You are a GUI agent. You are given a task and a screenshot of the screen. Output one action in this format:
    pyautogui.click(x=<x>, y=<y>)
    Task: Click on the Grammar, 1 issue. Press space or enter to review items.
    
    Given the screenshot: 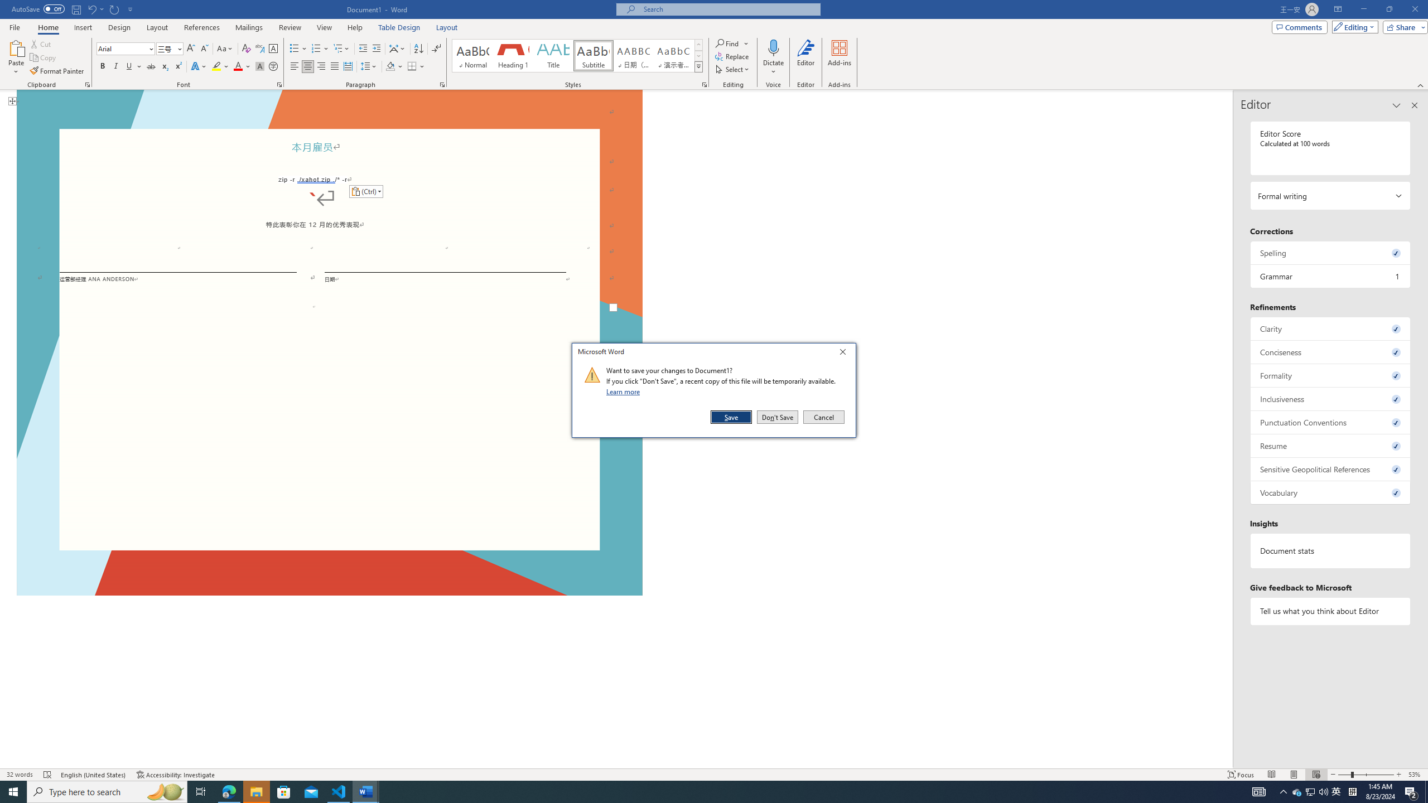 What is the action you would take?
    pyautogui.click(x=1331, y=276)
    